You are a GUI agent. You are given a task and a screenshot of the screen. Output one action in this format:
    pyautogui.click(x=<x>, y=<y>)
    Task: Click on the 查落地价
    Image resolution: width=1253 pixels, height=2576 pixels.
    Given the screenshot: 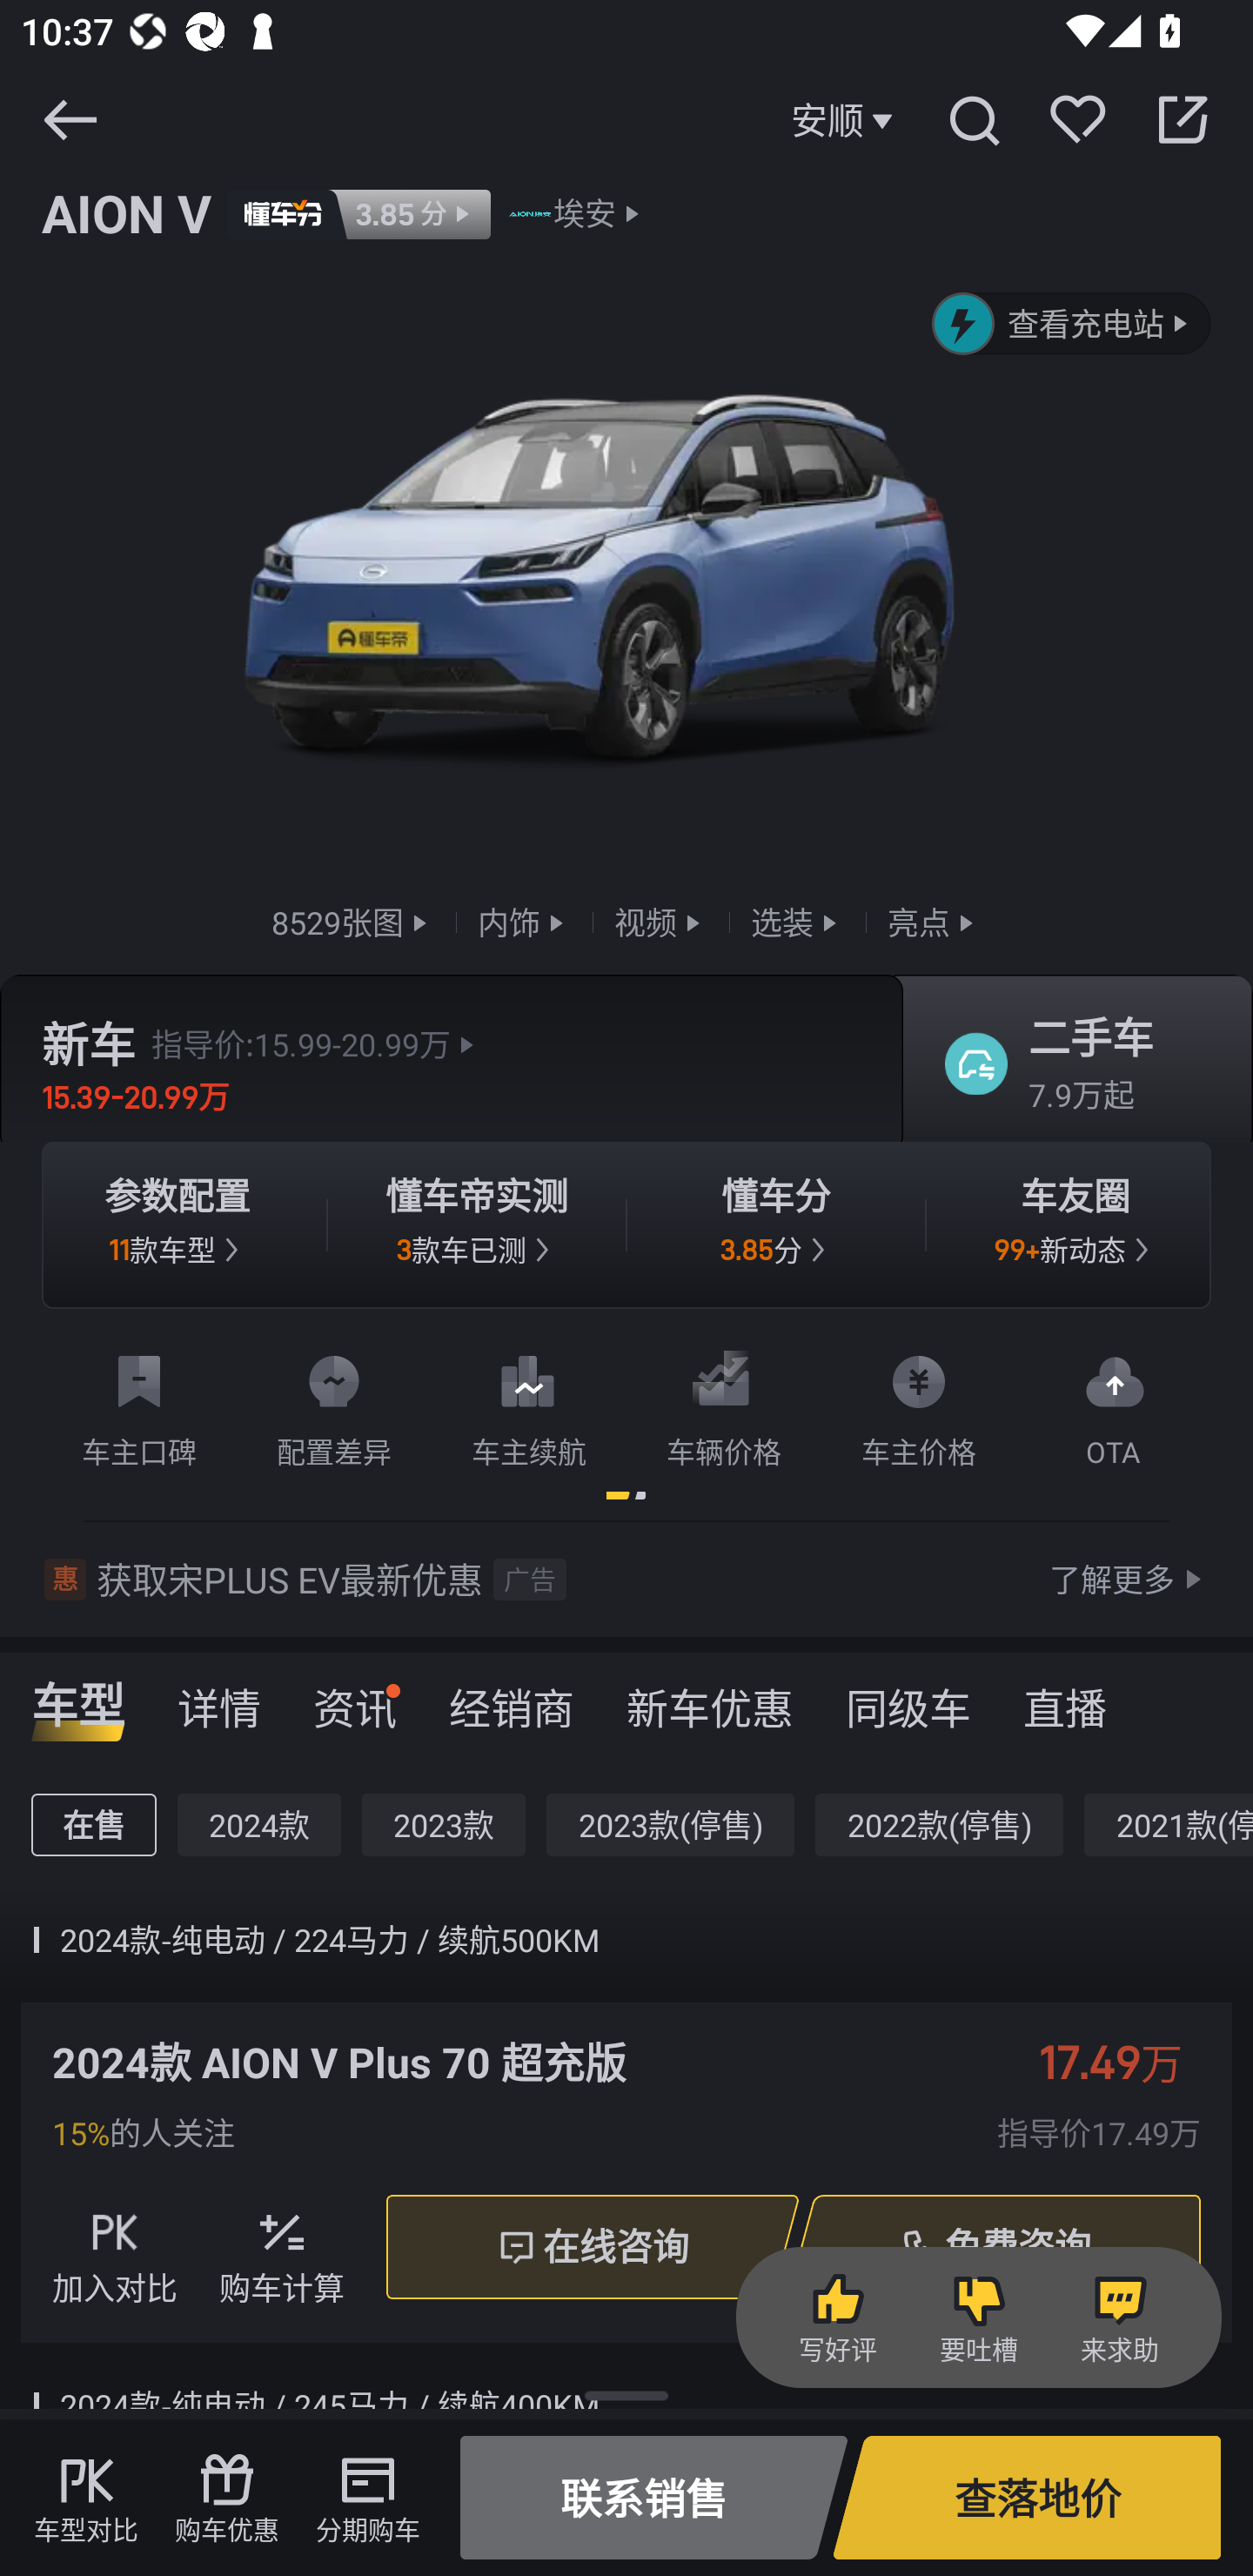 What is the action you would take?
    pyautogui.click(x=1027, y=2498)
    